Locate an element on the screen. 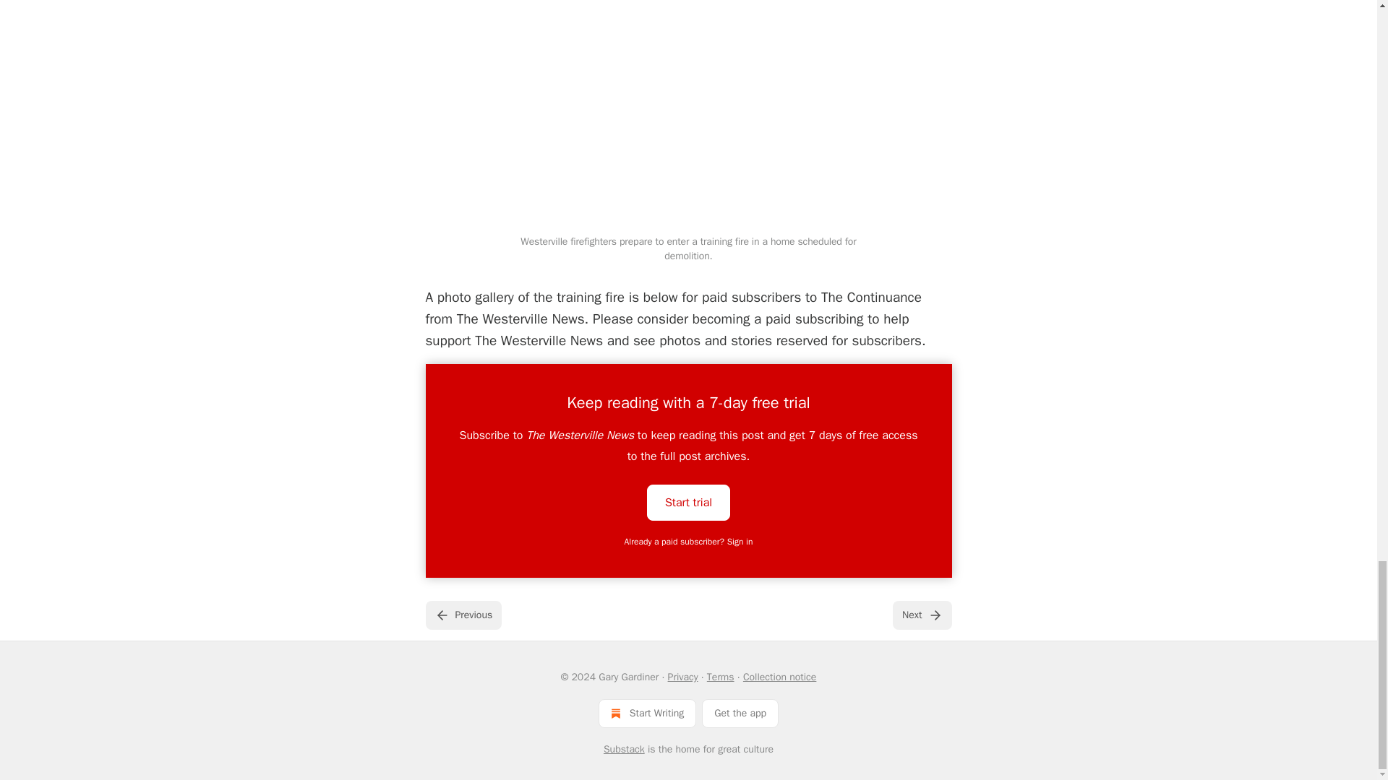  Get the app is located at coordinates (740, 713).